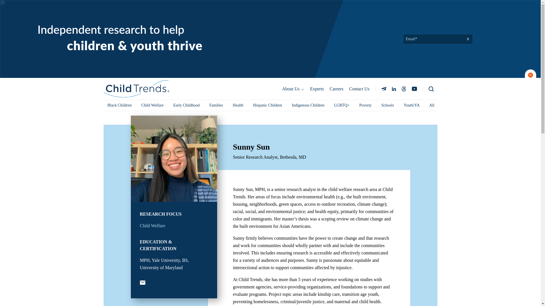 The width and height of the screenshot is (545, 306). What do you see at coordinates (366, 27) in the screenshot?
I see `Poverty` at bounding box center [366, 27].